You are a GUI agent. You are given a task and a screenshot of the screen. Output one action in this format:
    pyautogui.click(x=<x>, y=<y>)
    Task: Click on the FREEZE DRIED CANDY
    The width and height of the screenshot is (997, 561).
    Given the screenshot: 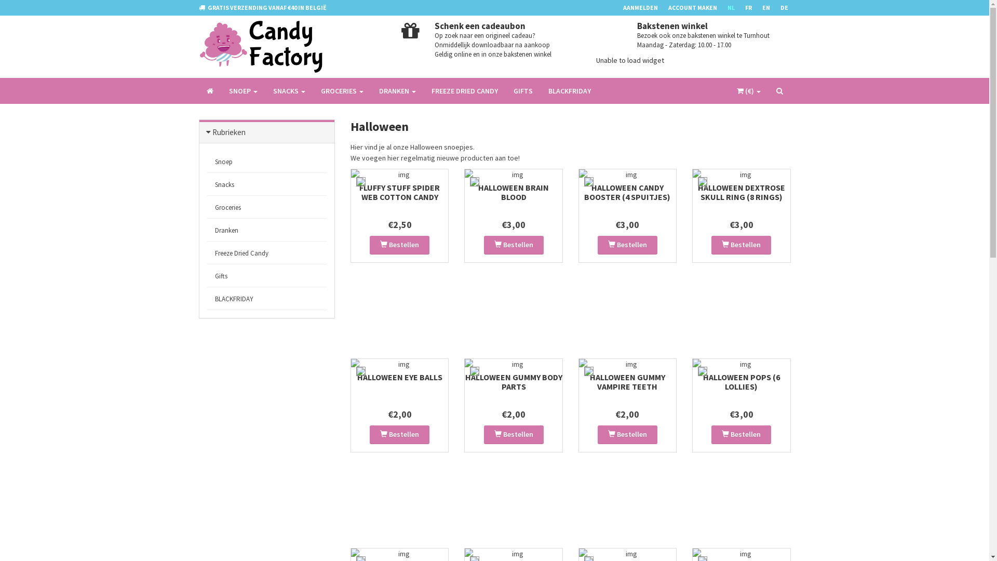 What is the action you would take?
    pyautogui.click(x=465, y=91)
    